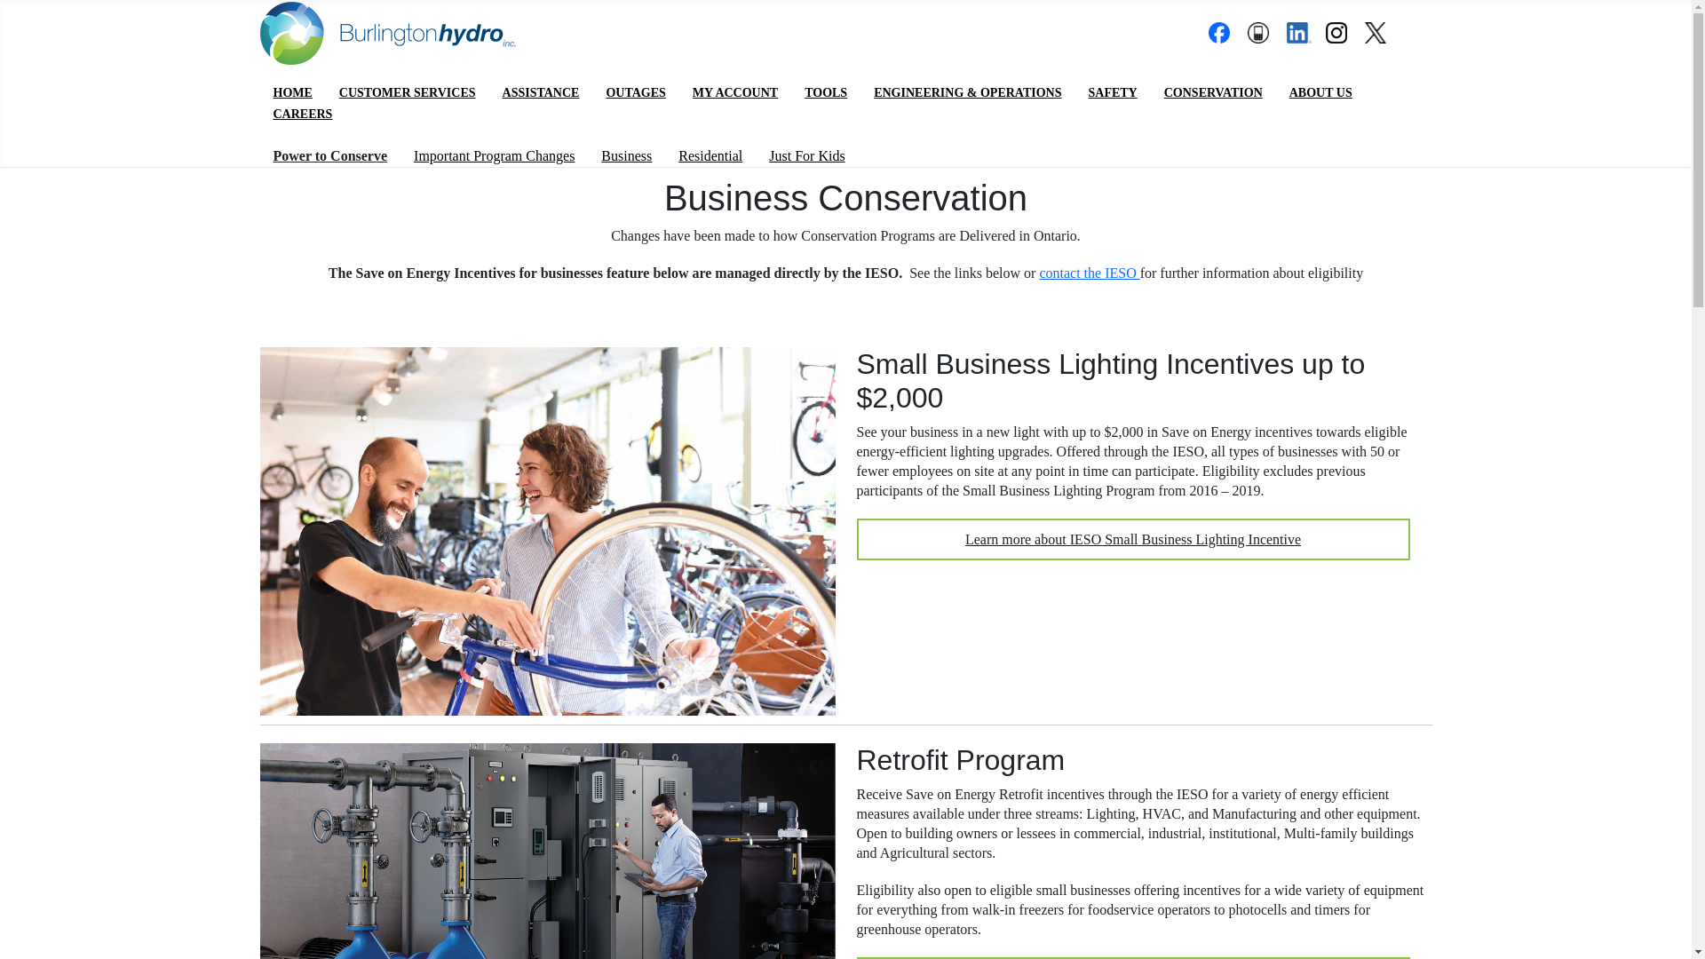  Describe the element at coordinates (1112, 92) in the screenshot. I see `SAFETY` at that location.